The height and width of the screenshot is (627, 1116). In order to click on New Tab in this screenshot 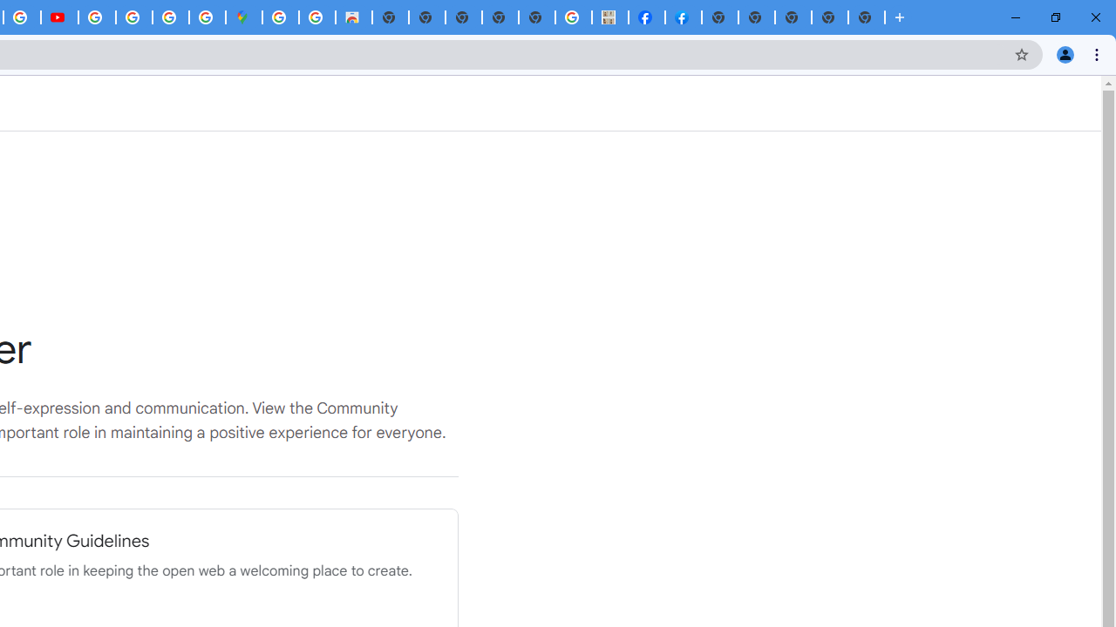, I will do `click(720, 17)`.